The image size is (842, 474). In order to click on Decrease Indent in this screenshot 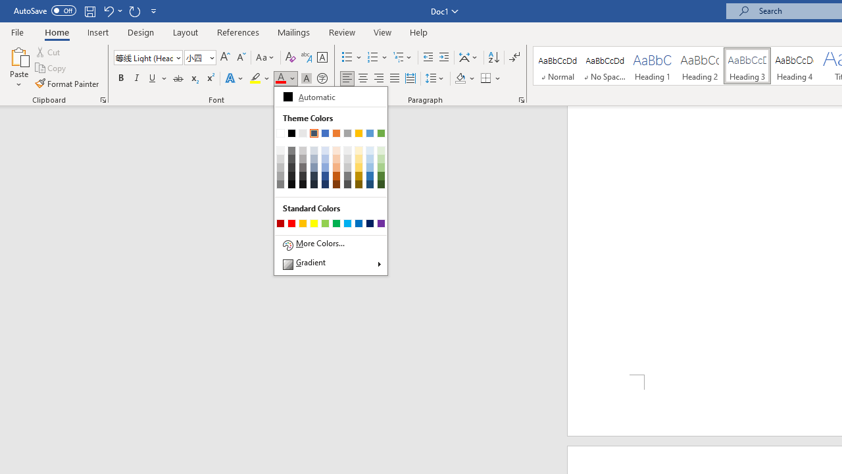, I will do `click(428, 58)`.